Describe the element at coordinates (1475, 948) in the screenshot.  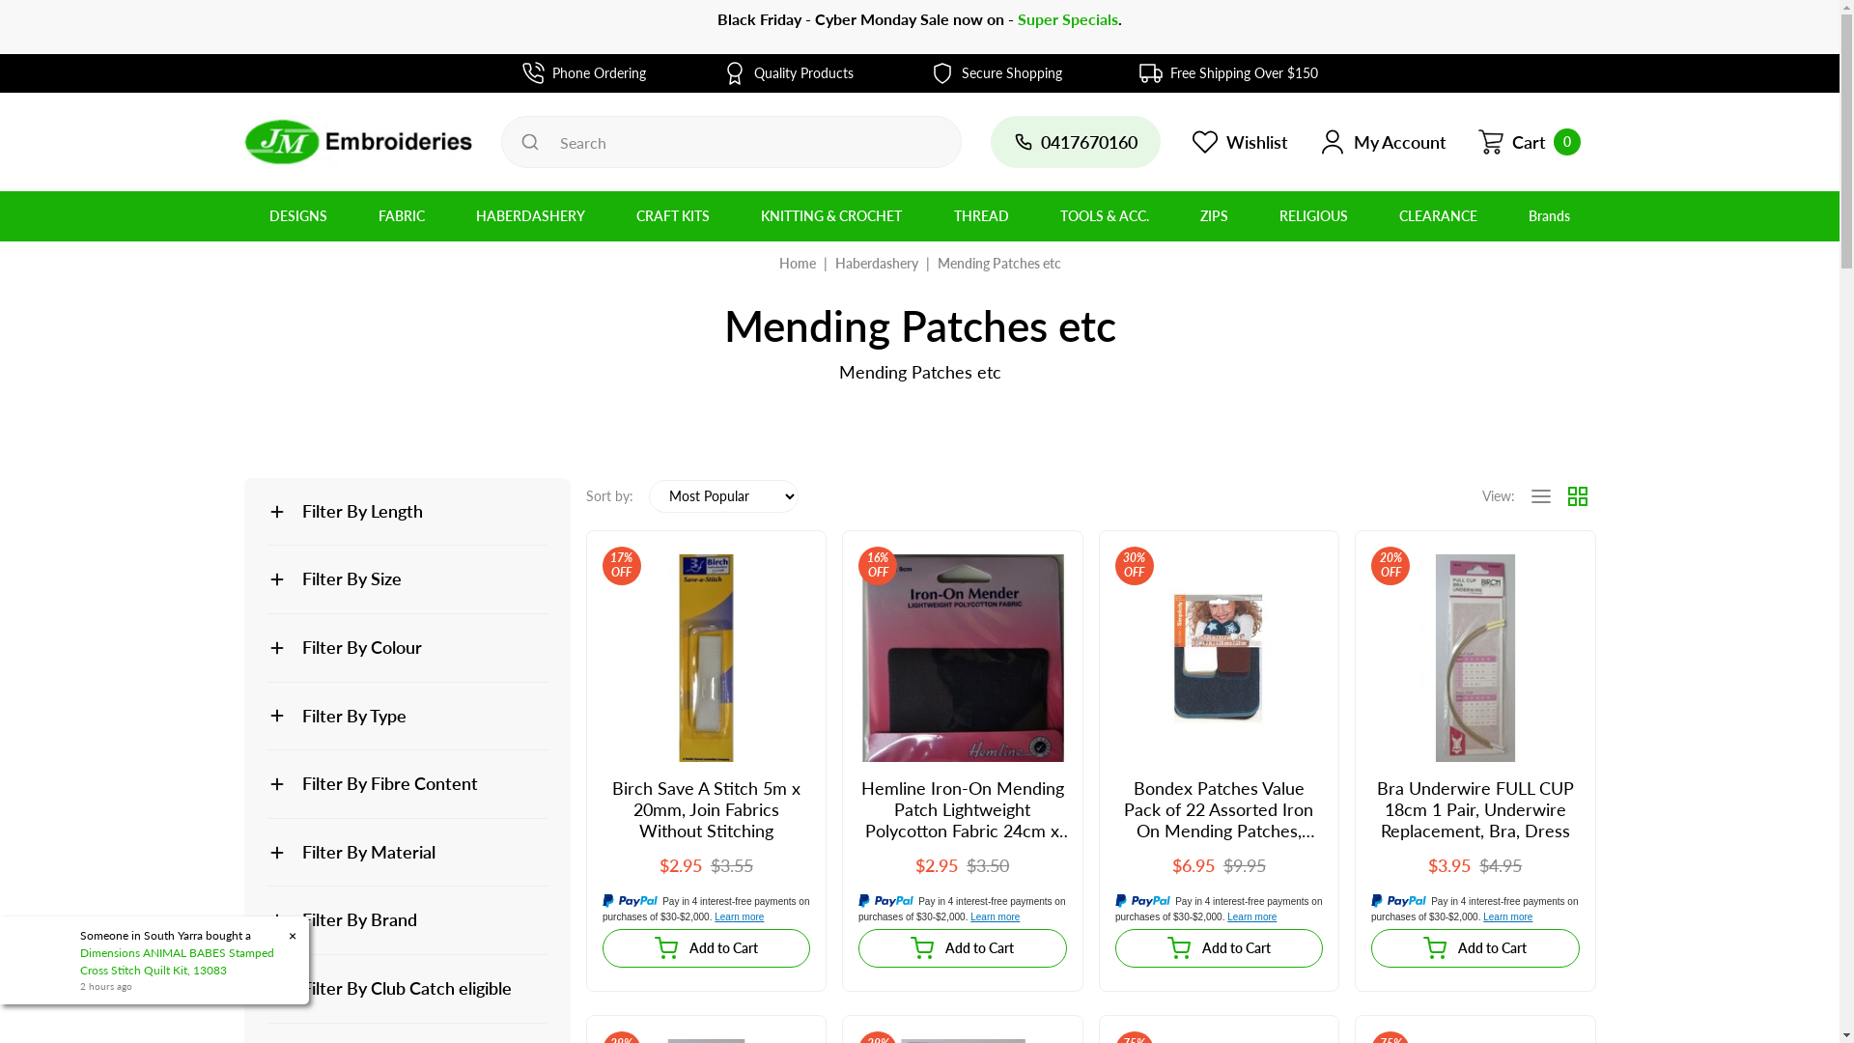
I see `Add to Cart` at that location.